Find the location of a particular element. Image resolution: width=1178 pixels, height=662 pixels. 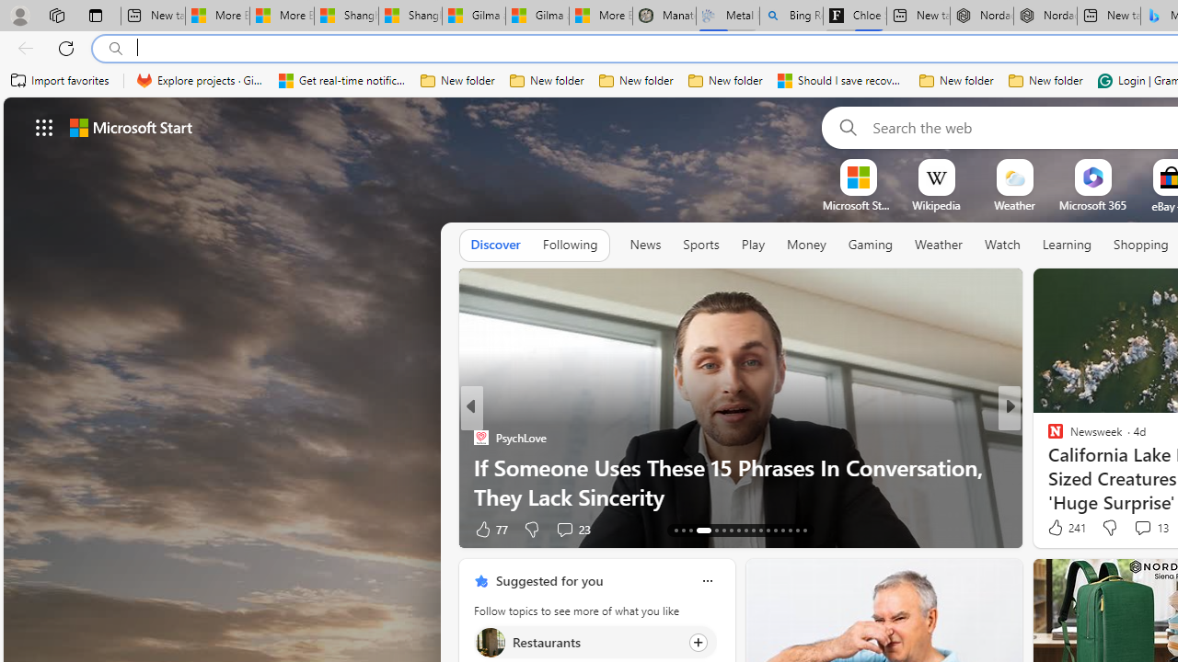

Kinda Frugal is located at coordinates (480, 438).